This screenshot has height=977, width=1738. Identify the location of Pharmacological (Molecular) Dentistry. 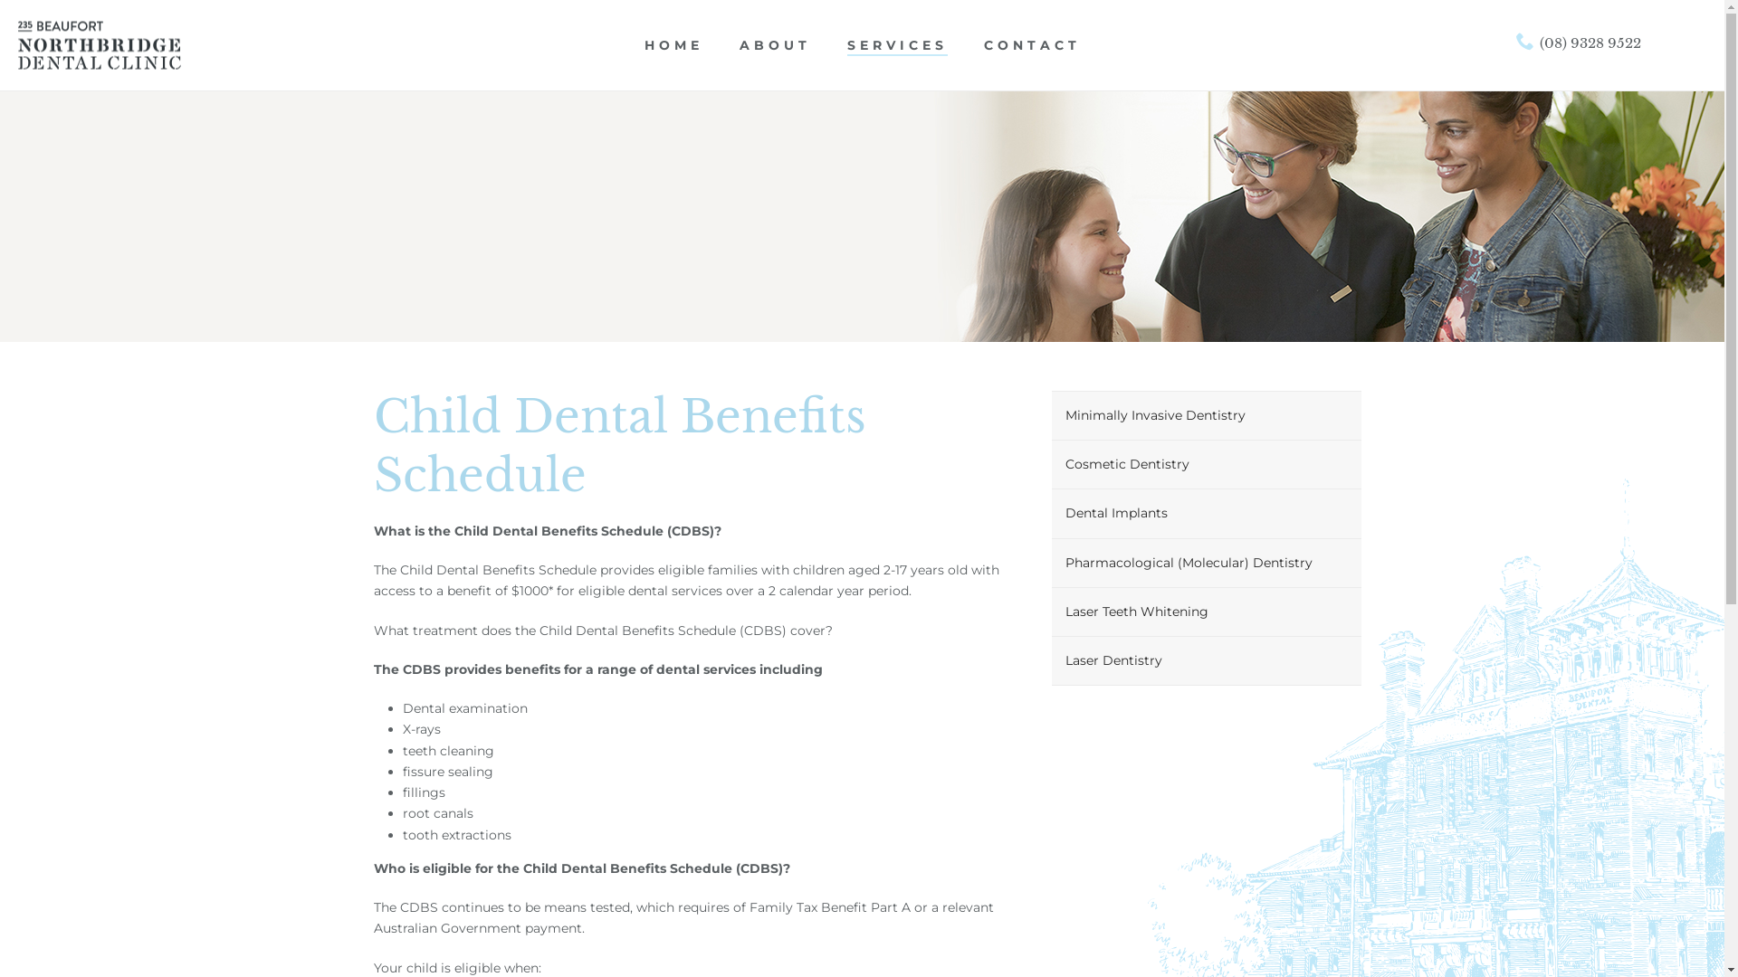
(1207, 563).